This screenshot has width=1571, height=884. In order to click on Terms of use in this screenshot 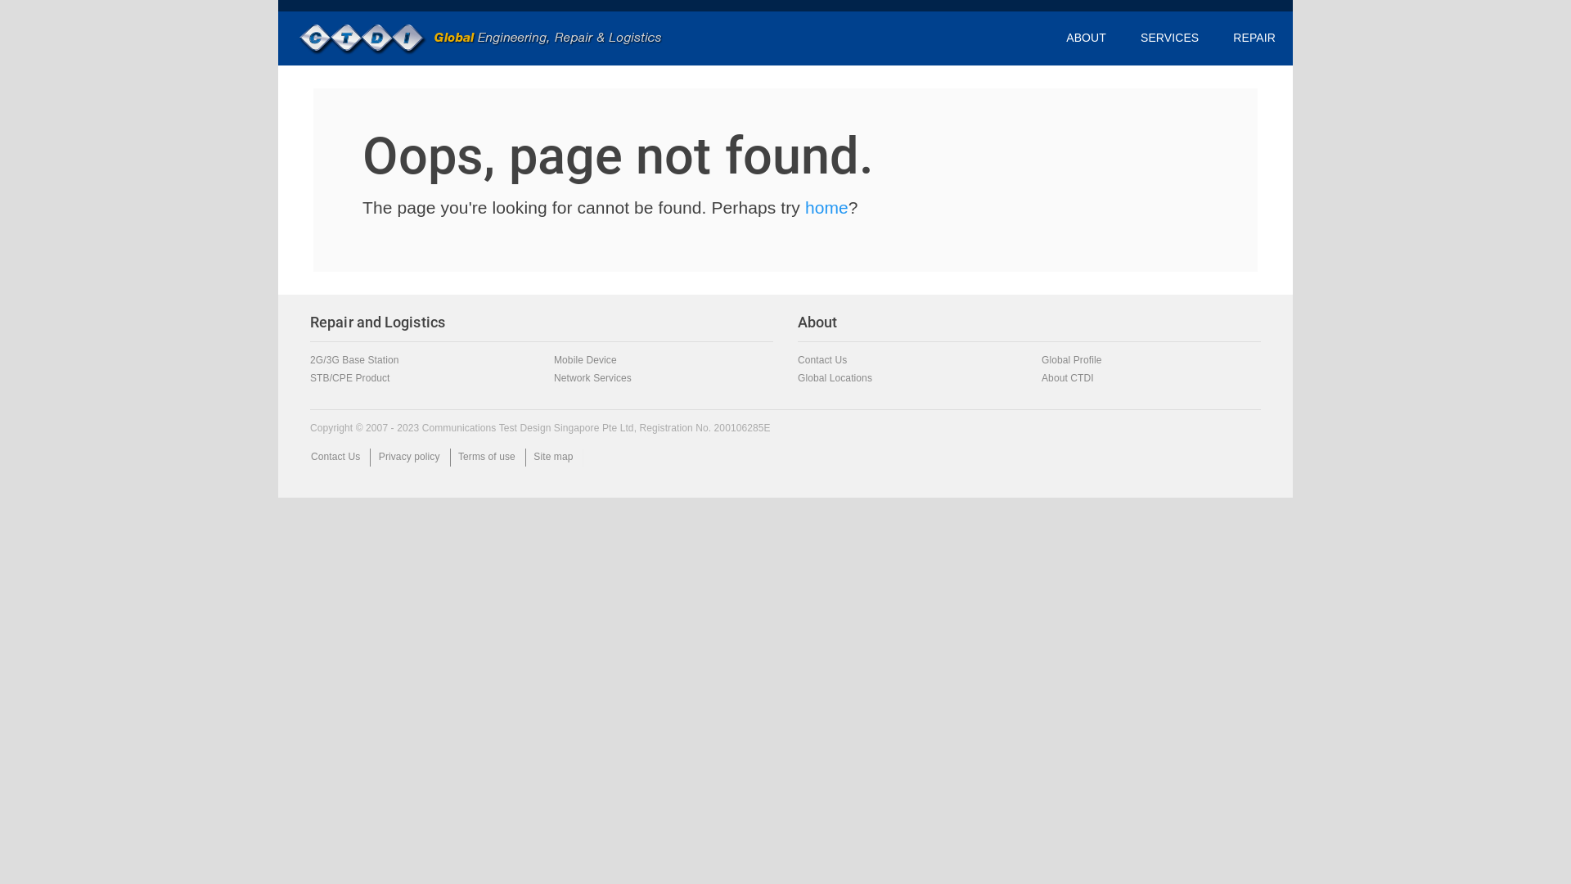, I will do `click(487, 457)`.